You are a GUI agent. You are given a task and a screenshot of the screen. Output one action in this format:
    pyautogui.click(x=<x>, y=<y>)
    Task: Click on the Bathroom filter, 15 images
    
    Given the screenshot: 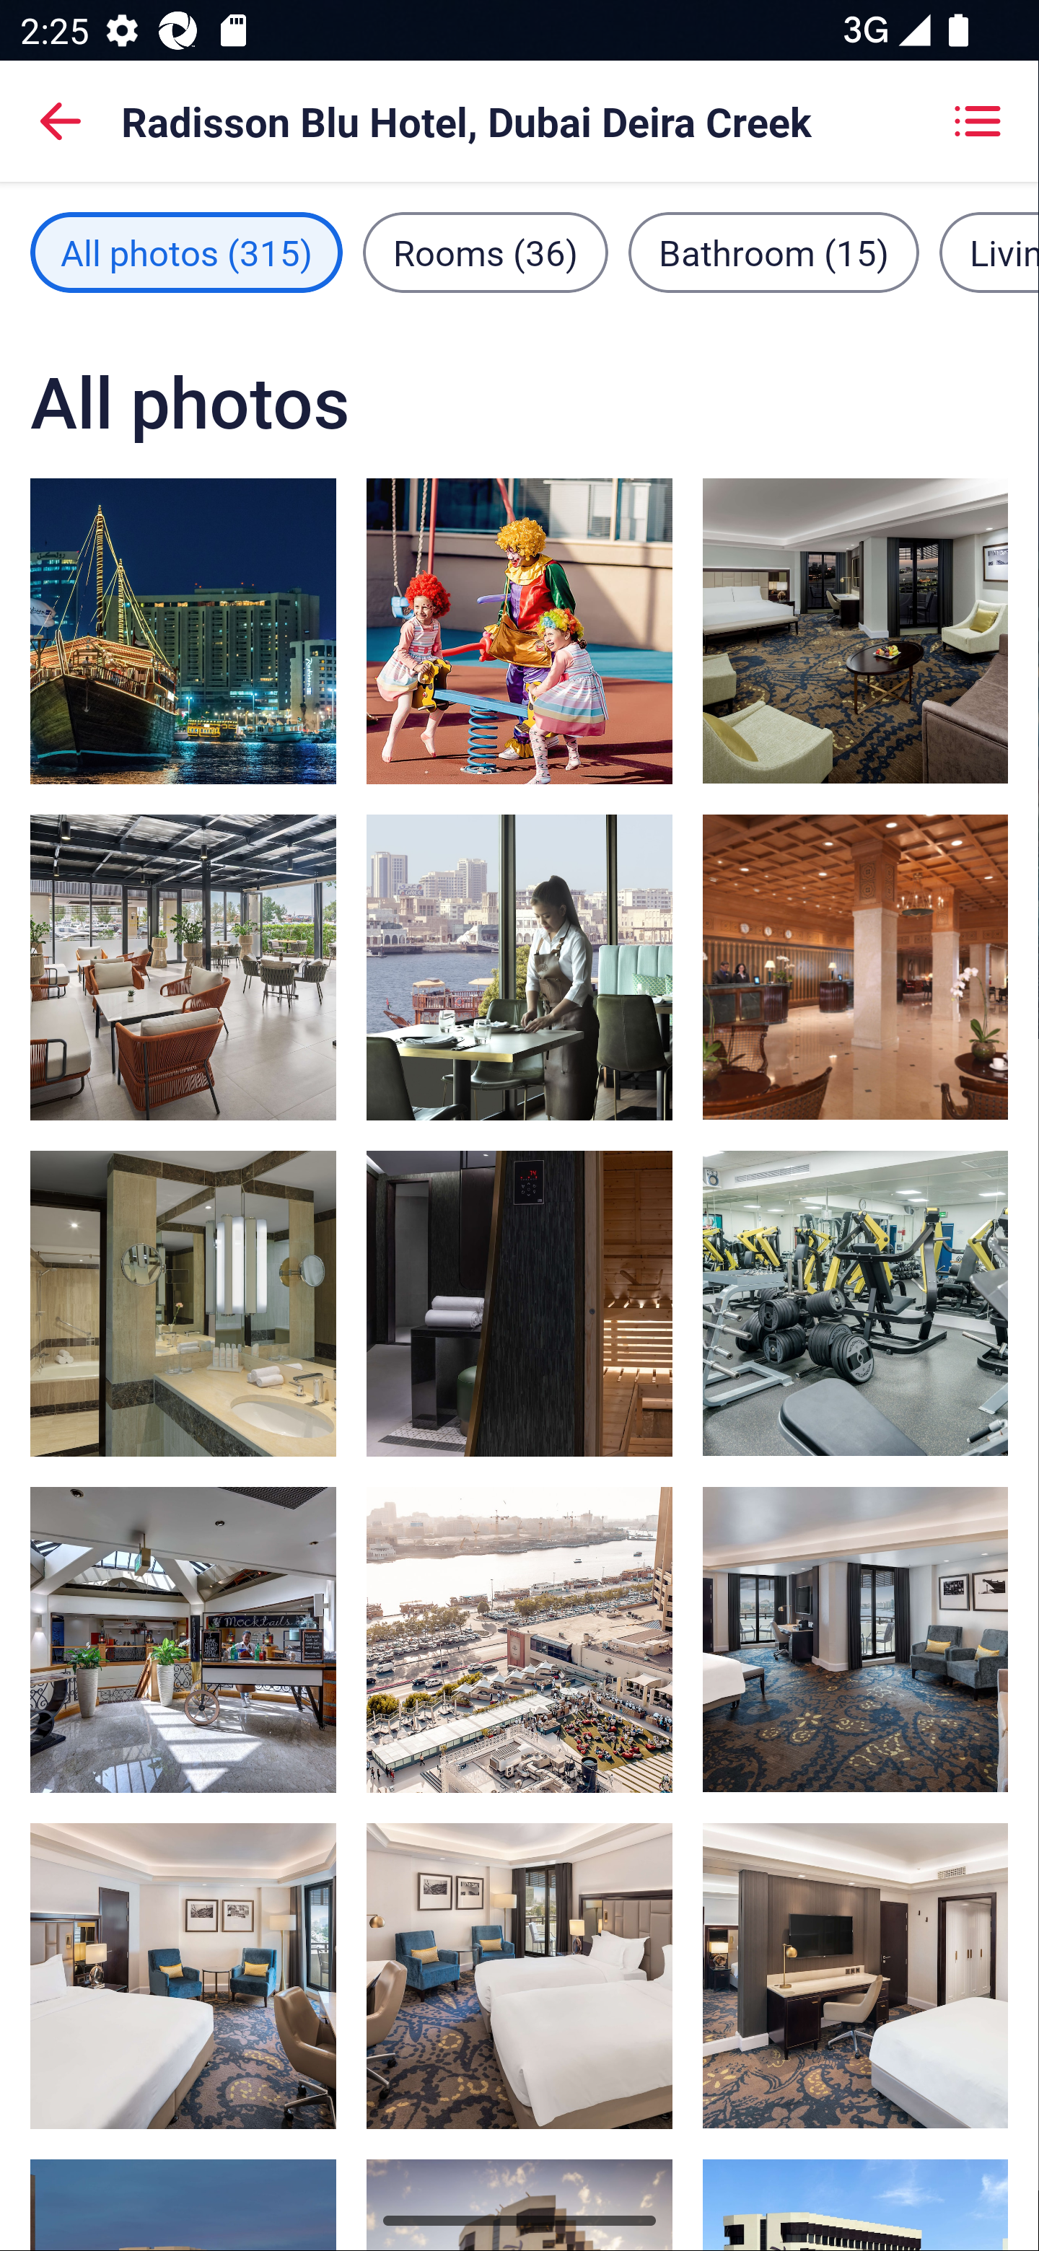 What is the action you would take?
    pyautogui.click(x=773, y=252)
    